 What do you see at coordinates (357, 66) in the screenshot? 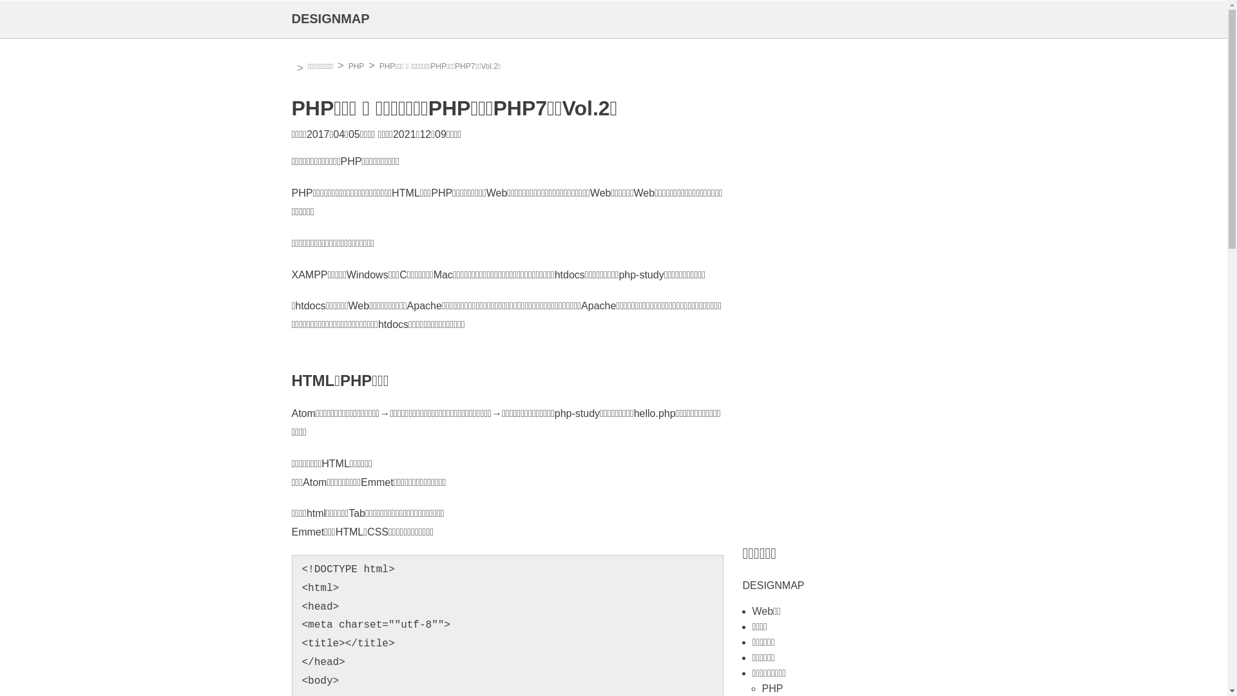
I see `PHP` at bounding box center [357, 66].